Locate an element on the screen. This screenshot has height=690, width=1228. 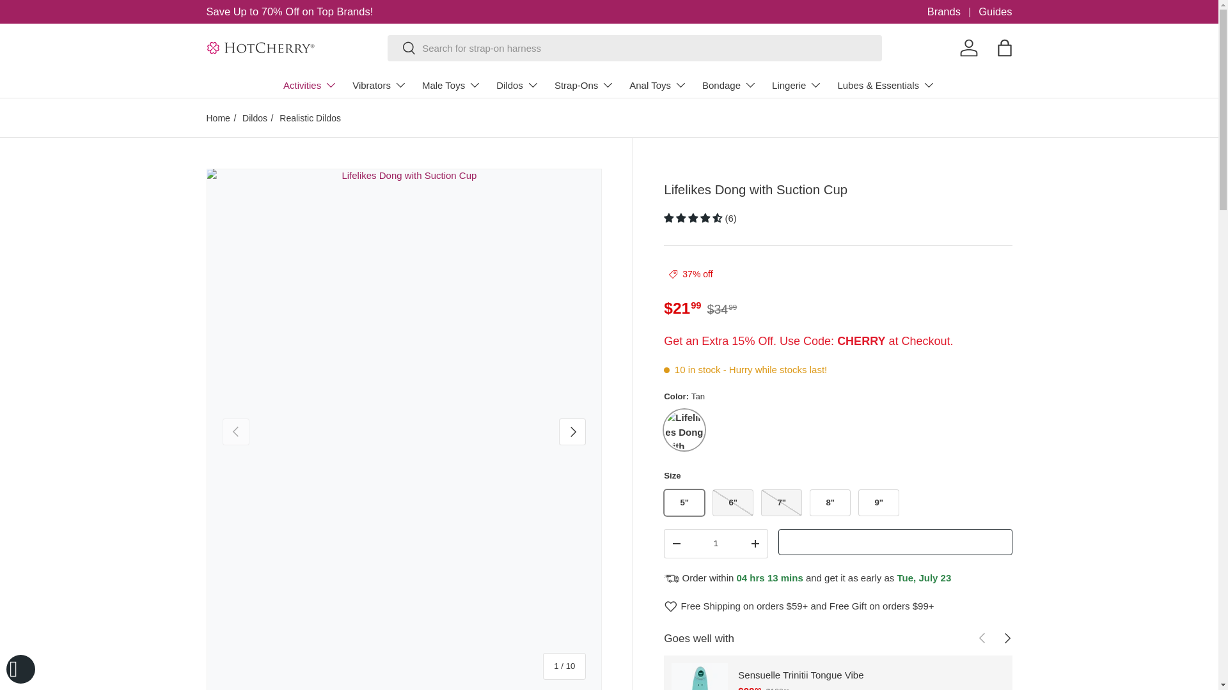
Activities is located at coordinates (310, 85).